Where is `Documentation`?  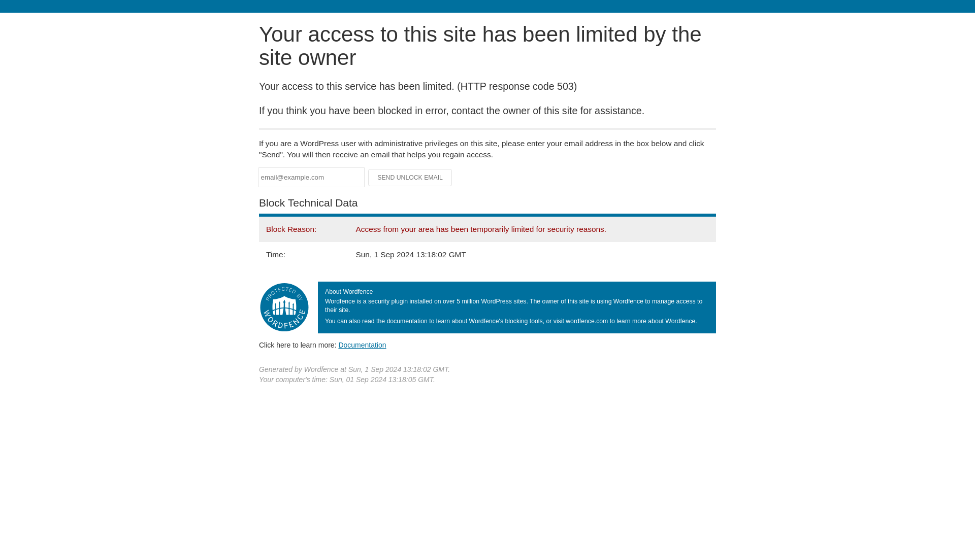 Documentation is located at coordinates (362, 345).